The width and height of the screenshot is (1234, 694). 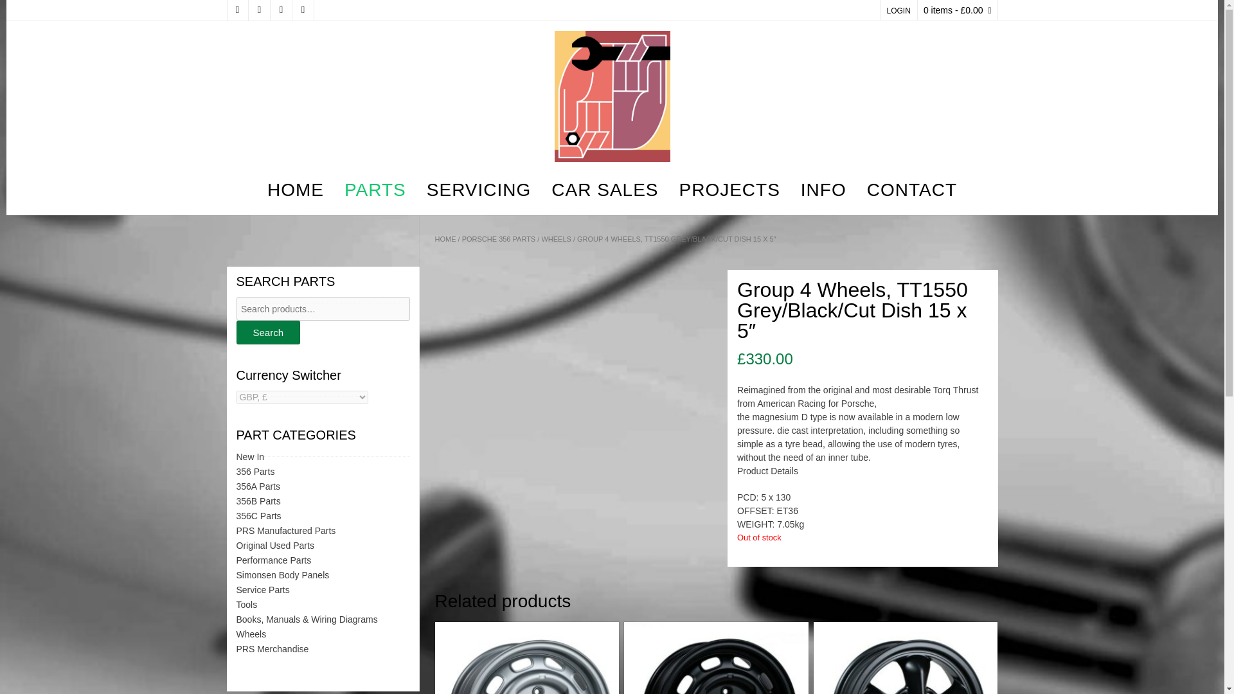 I want to click on PRS Manufactured Parts, so click(x=286, y=530).